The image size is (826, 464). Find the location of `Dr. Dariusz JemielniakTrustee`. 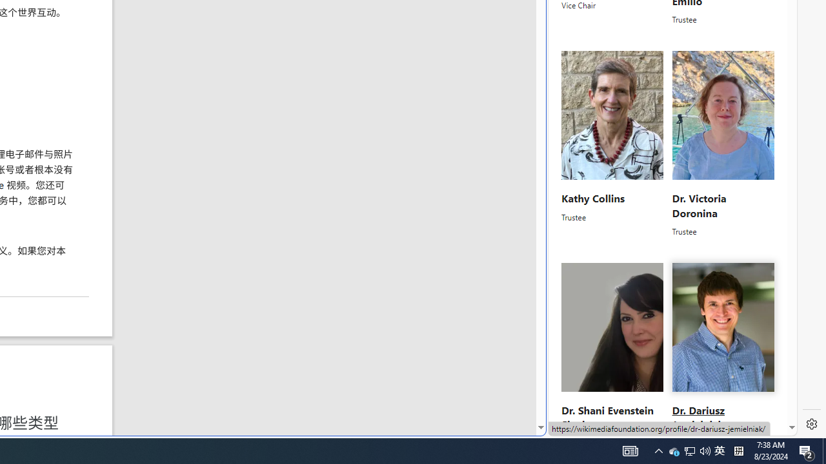

Dr. Dariusz JemielniakTrustee is located at coordinates (723, 356).